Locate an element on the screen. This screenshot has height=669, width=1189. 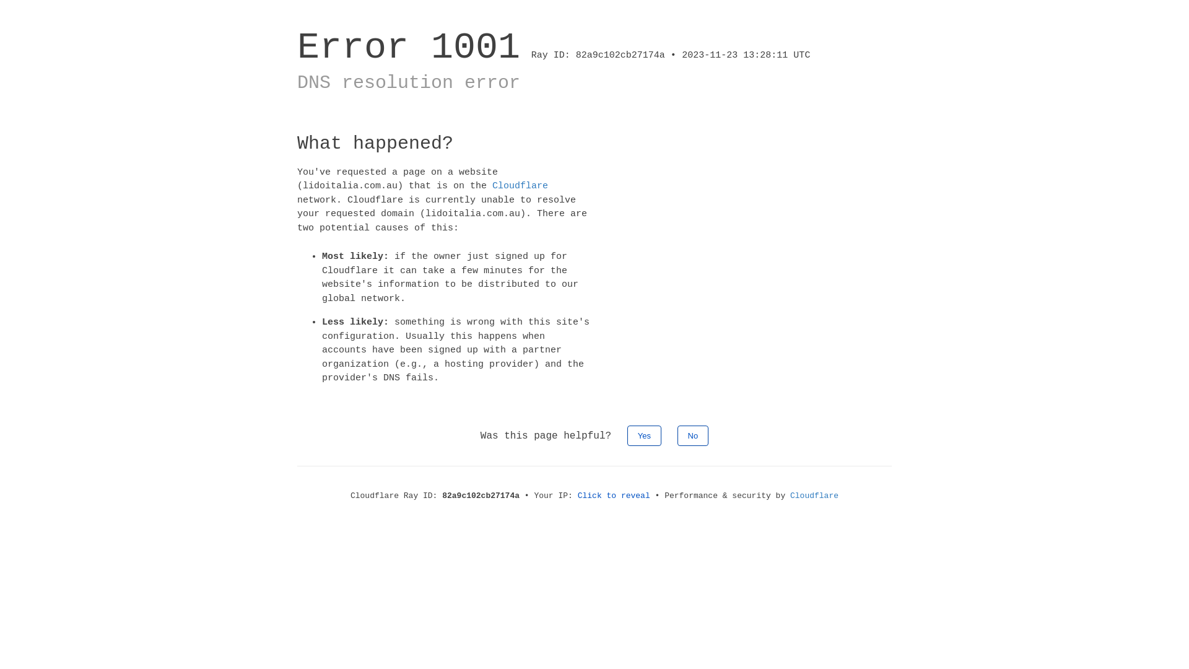
Click to reveal is located at coordinates (614, 496).